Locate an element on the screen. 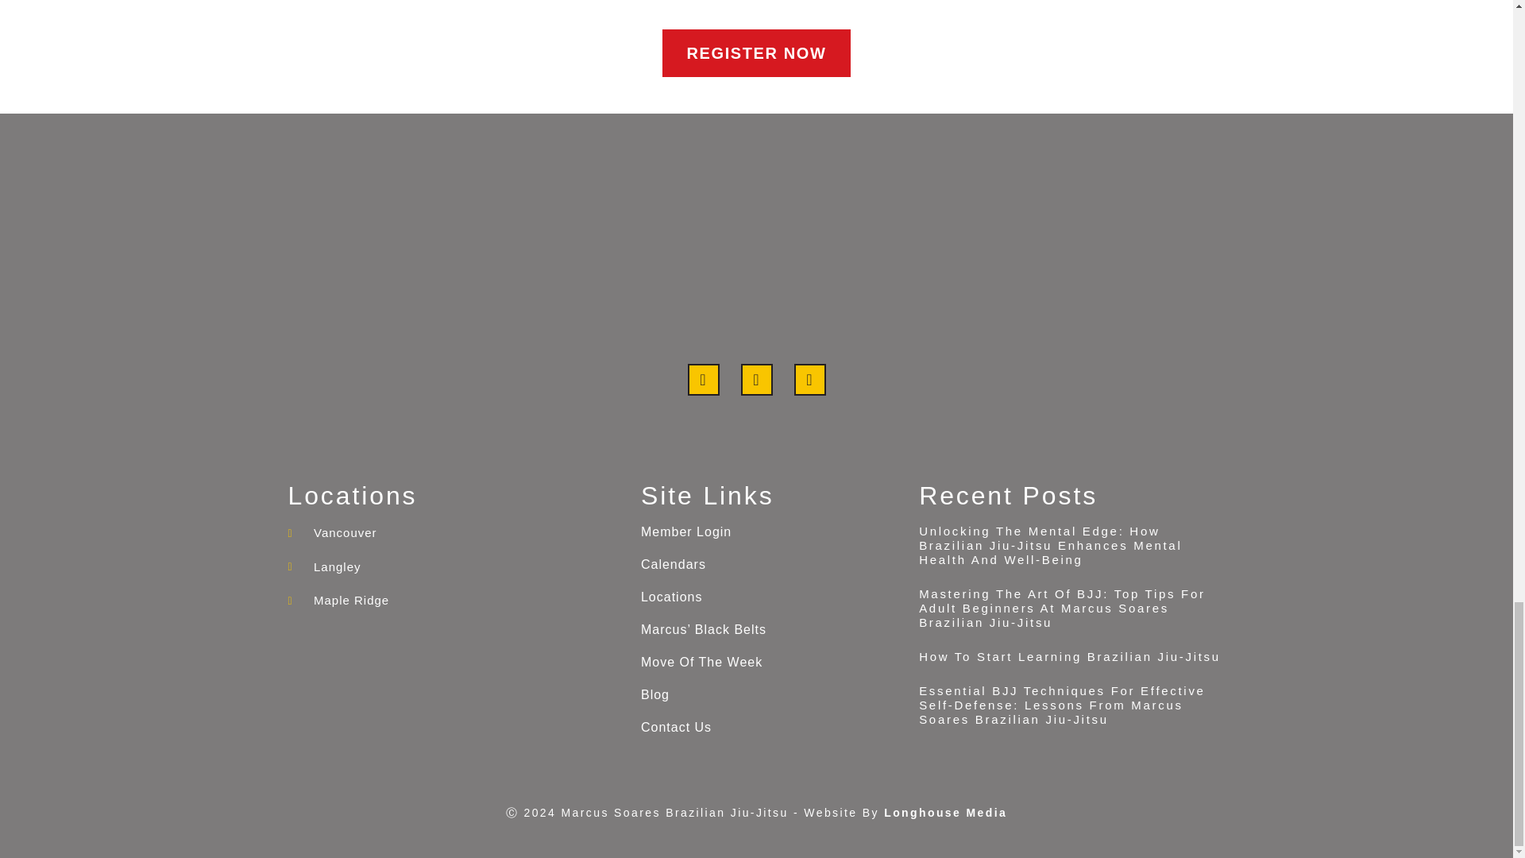 Image resolution: width=1525 pixels, height=858 pixels. Member Login is located at coordinates (771, 532).